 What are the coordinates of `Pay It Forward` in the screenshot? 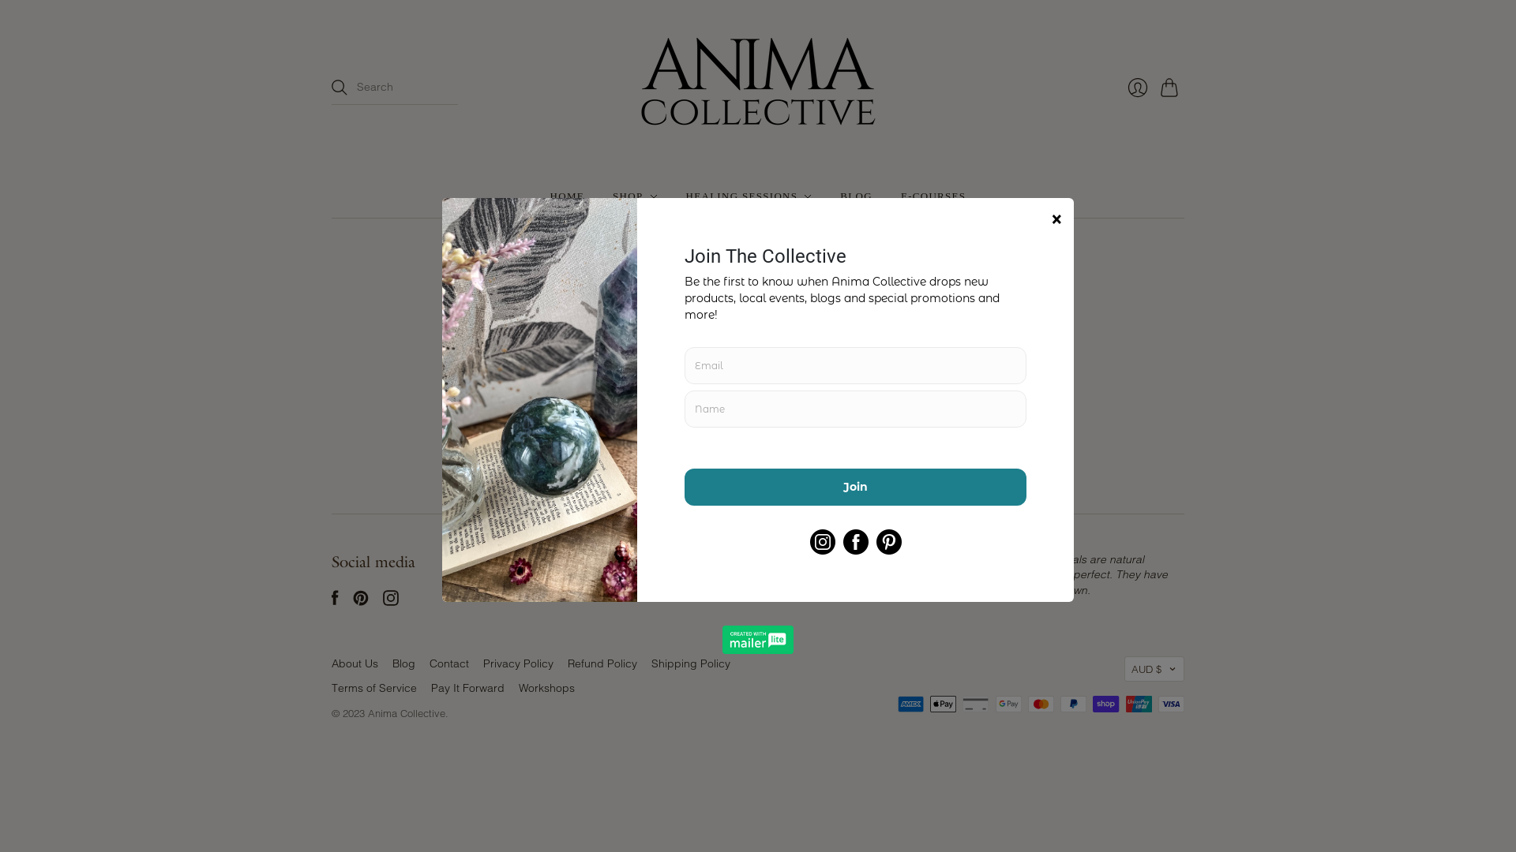 It's located at (467, 688).